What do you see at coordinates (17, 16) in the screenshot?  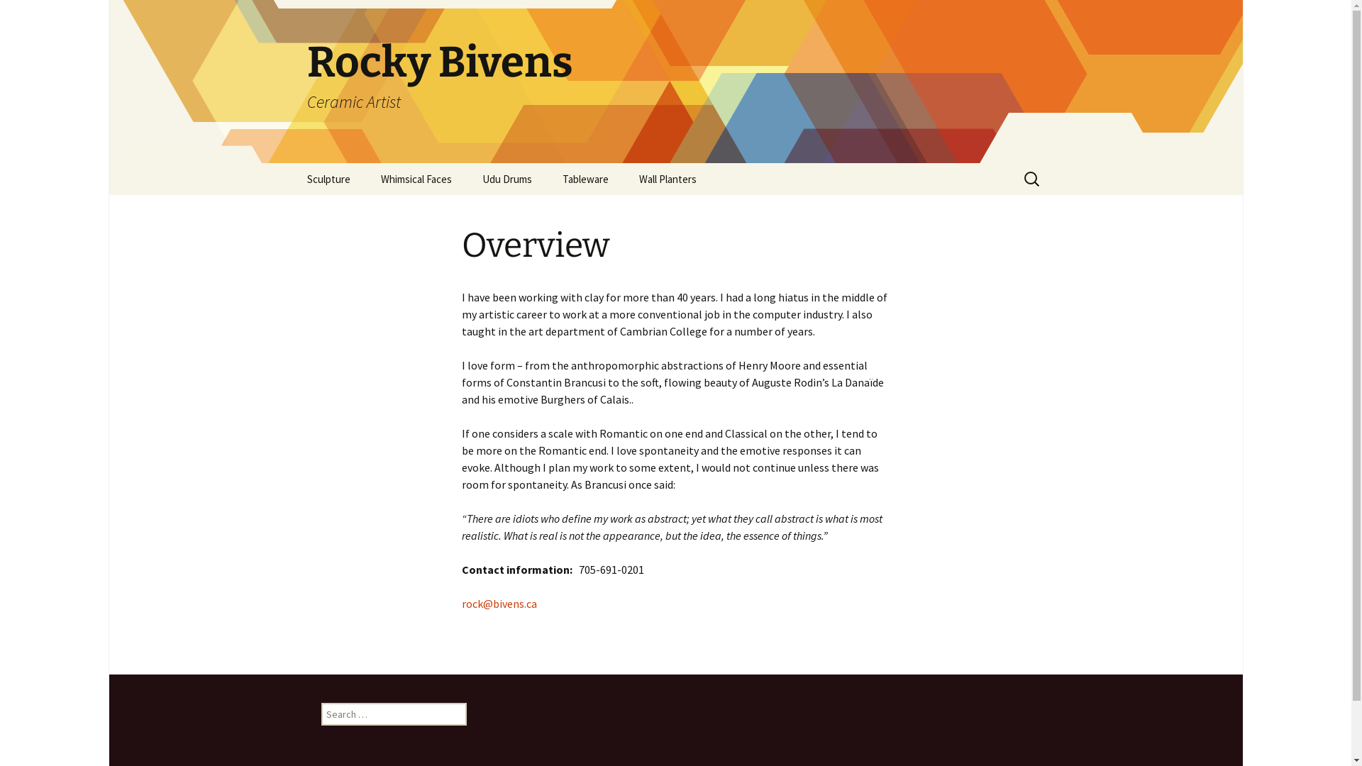 I see `Search` at bounding box center [17, 16].